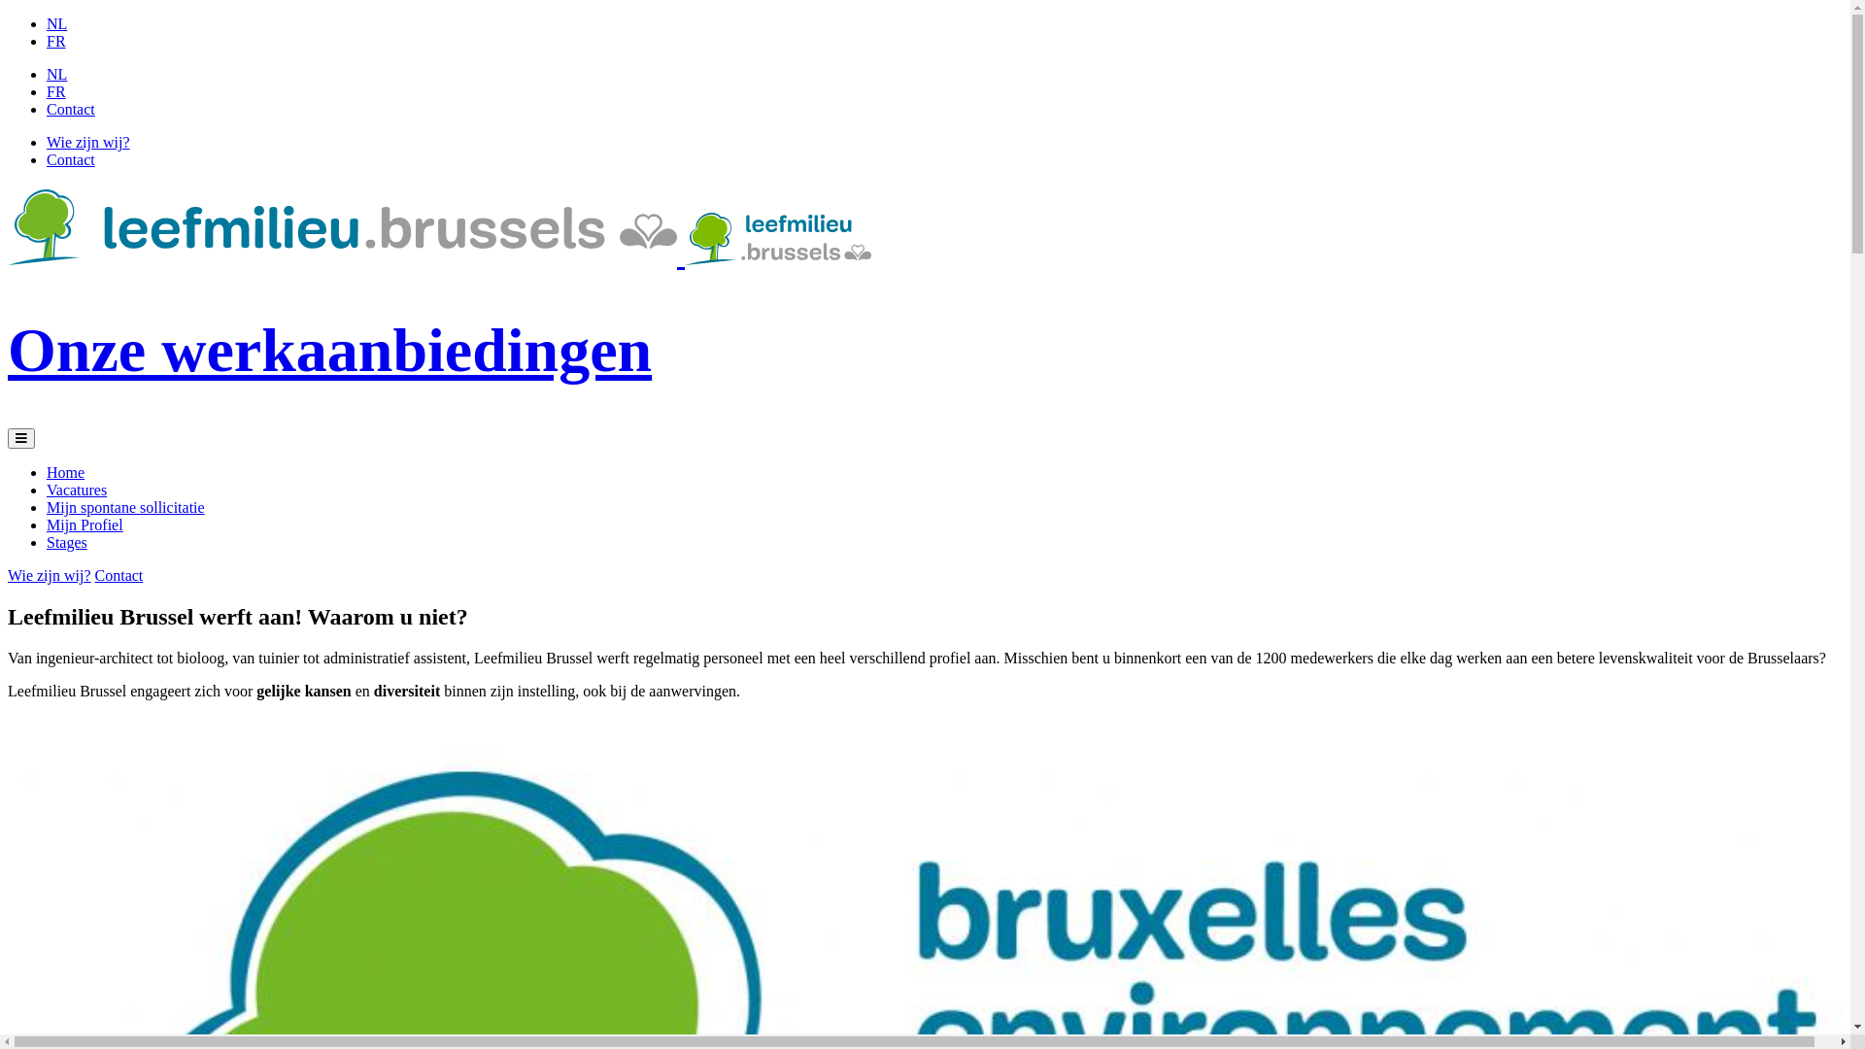 The height and width of the screenshot is (1049, 1865). What do you see at coordinates (88, 142) in the screenshot?
I see `Wie zijn wij?` at bounding box center [88, 142].